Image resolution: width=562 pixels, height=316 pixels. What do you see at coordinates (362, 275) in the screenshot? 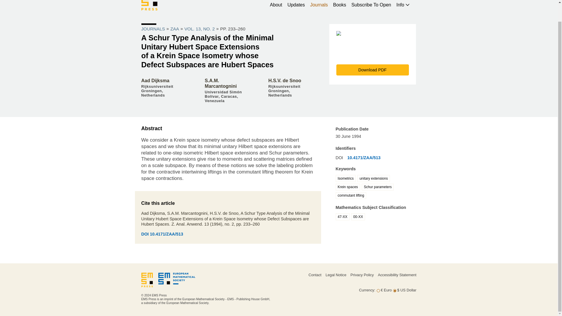
I see `Privacy Policy` at bounding box center [362, 275].